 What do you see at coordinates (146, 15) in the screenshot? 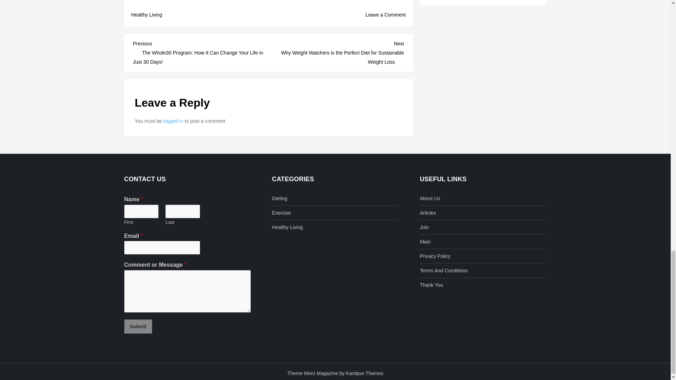
I see `Healthy Living` at bounding box center [146, 15].